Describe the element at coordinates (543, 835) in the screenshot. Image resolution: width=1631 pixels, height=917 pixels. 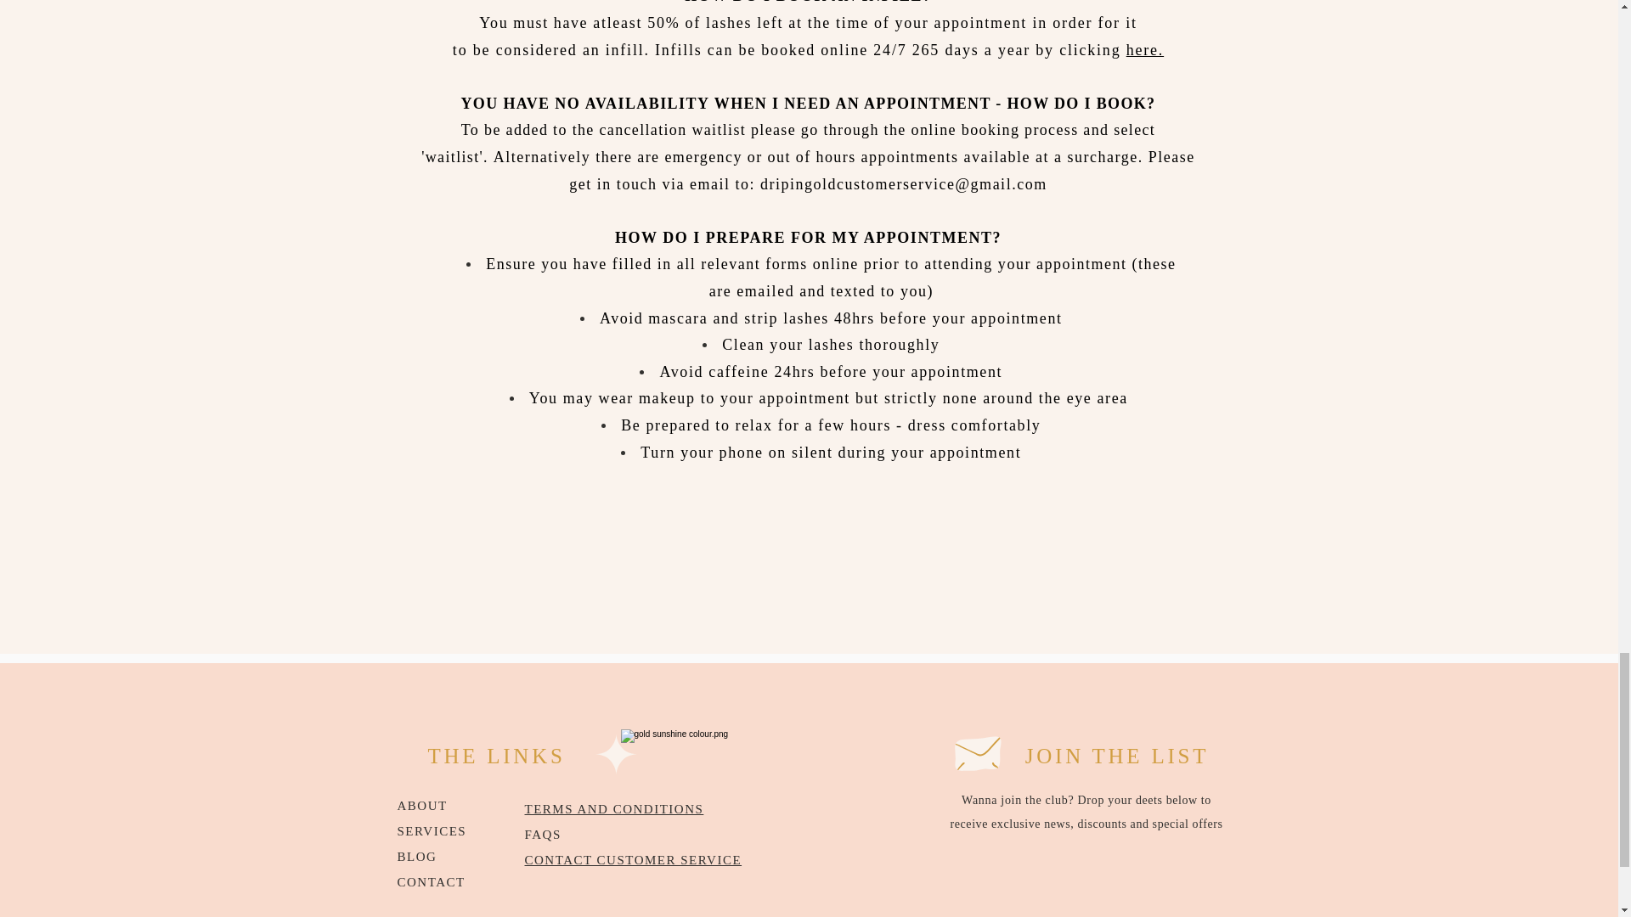
I see `FAQS` at that location.